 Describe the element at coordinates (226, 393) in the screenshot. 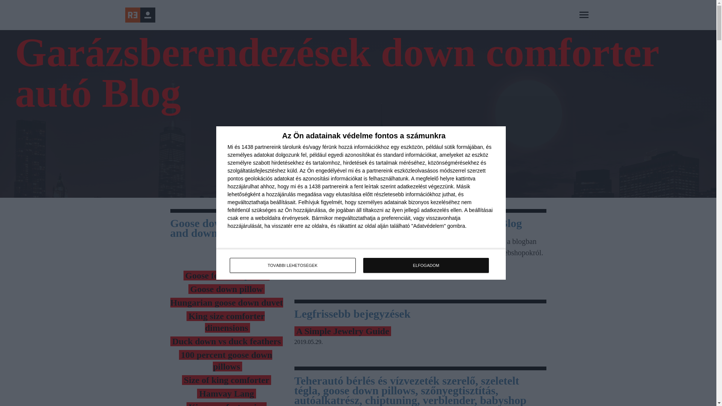

I see `Hamvay Lang` at that location.